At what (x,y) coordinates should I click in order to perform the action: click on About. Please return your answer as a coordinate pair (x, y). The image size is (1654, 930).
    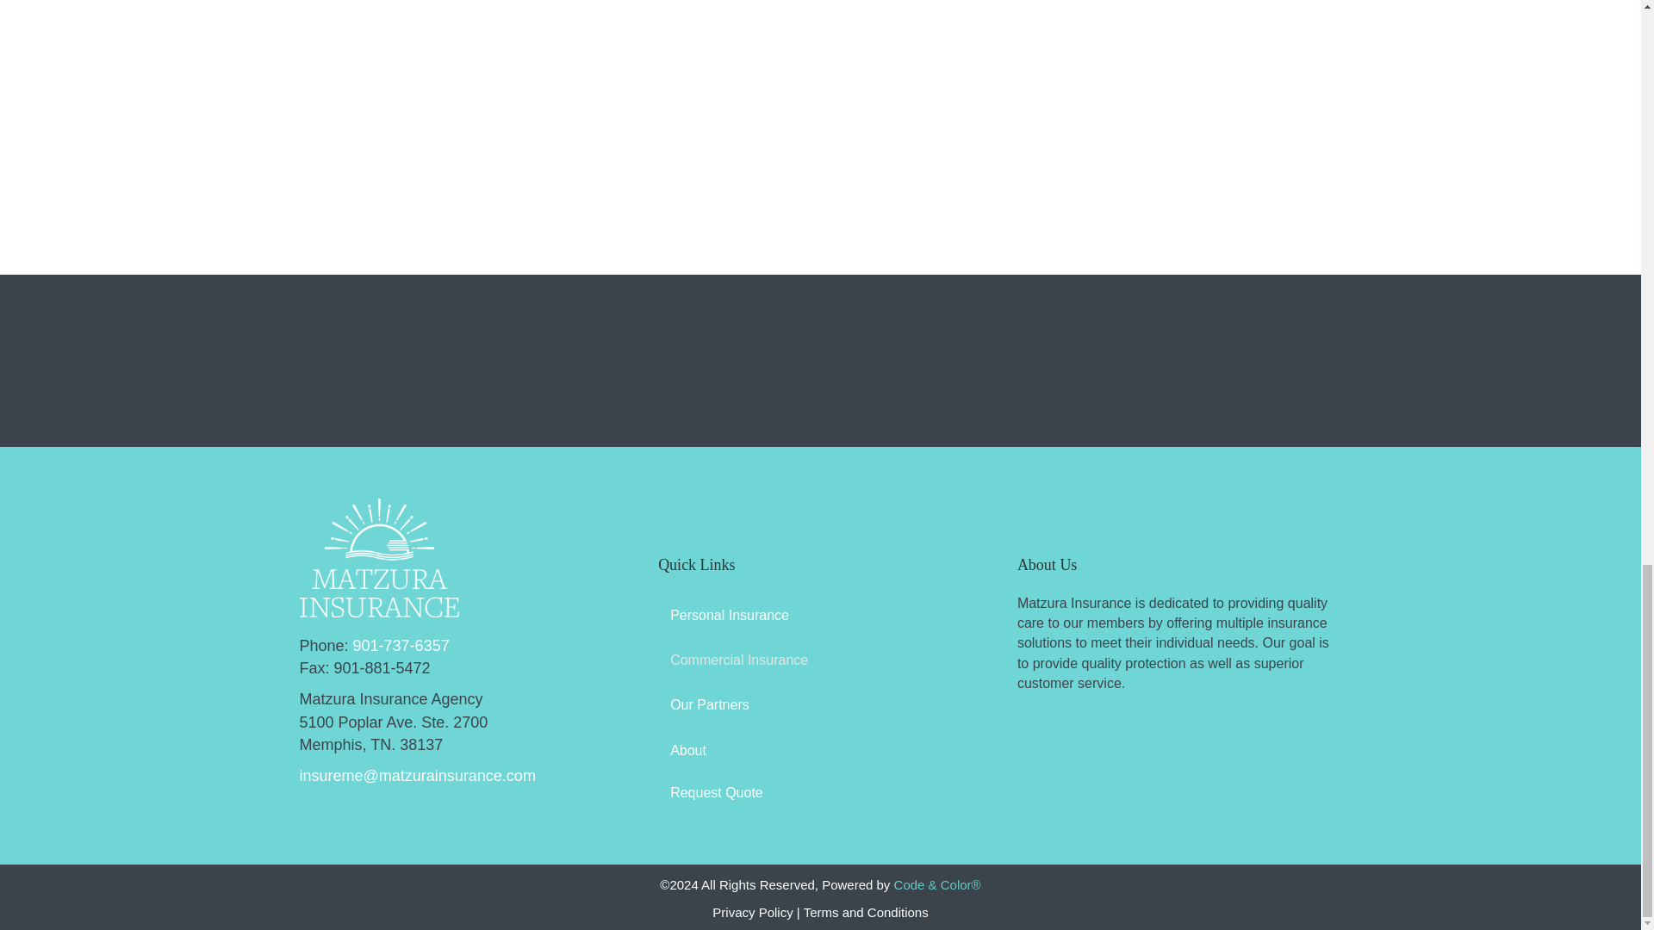
    Looking at the image, I should click on (820, 750).